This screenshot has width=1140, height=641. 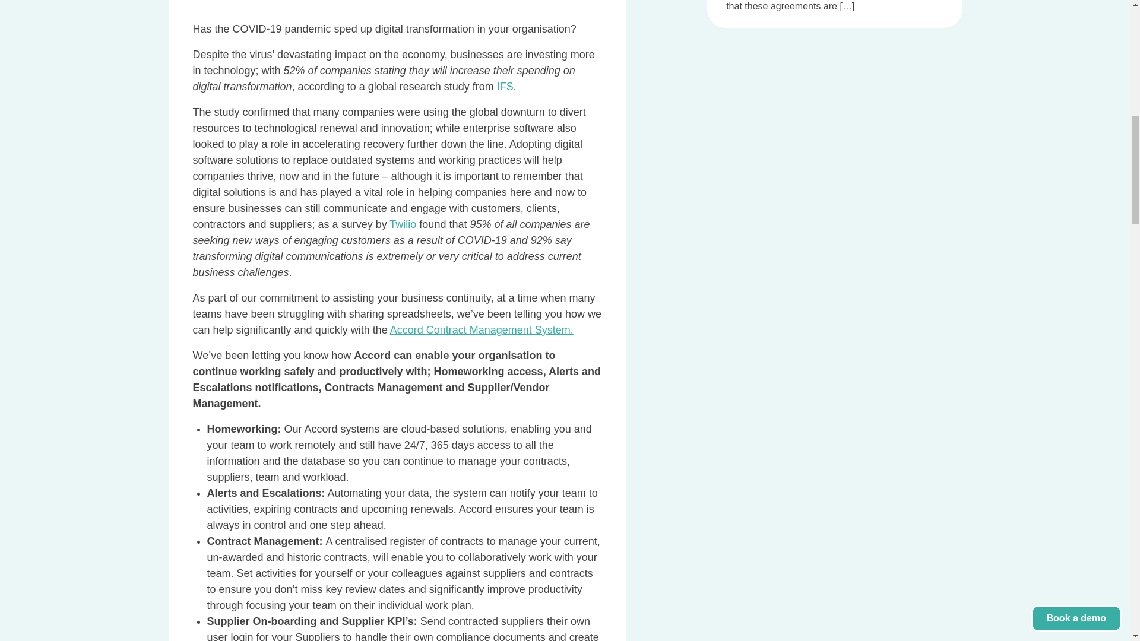 I want to click on IFS, so click(x=505, y=87).